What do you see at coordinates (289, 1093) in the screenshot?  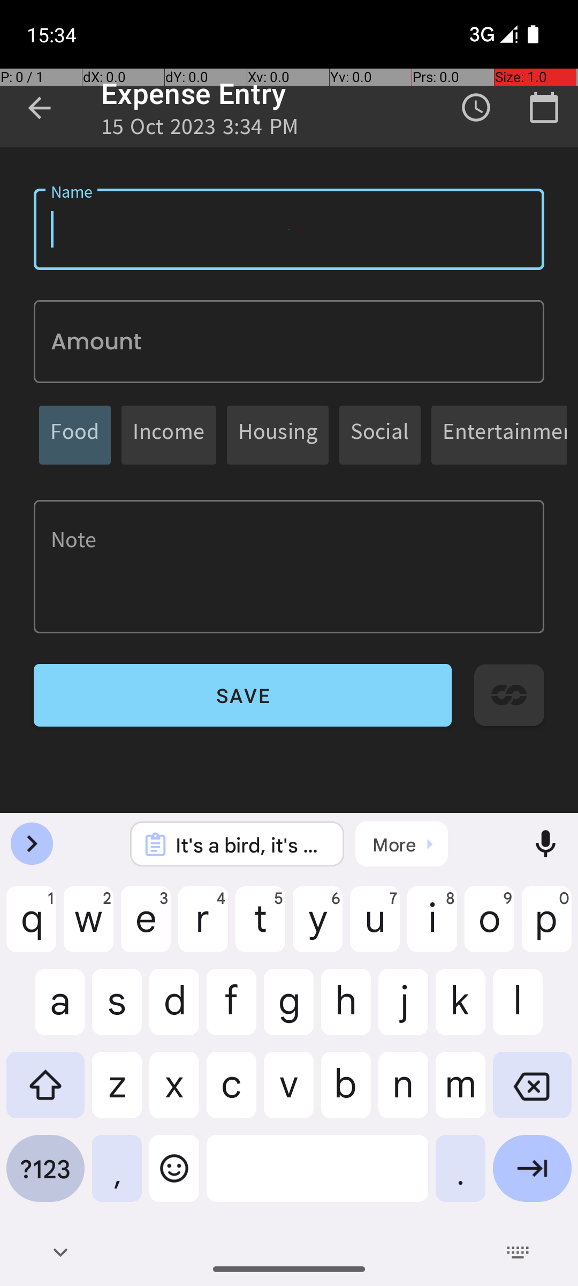 I see `v` at bounding box center [289, 1093].